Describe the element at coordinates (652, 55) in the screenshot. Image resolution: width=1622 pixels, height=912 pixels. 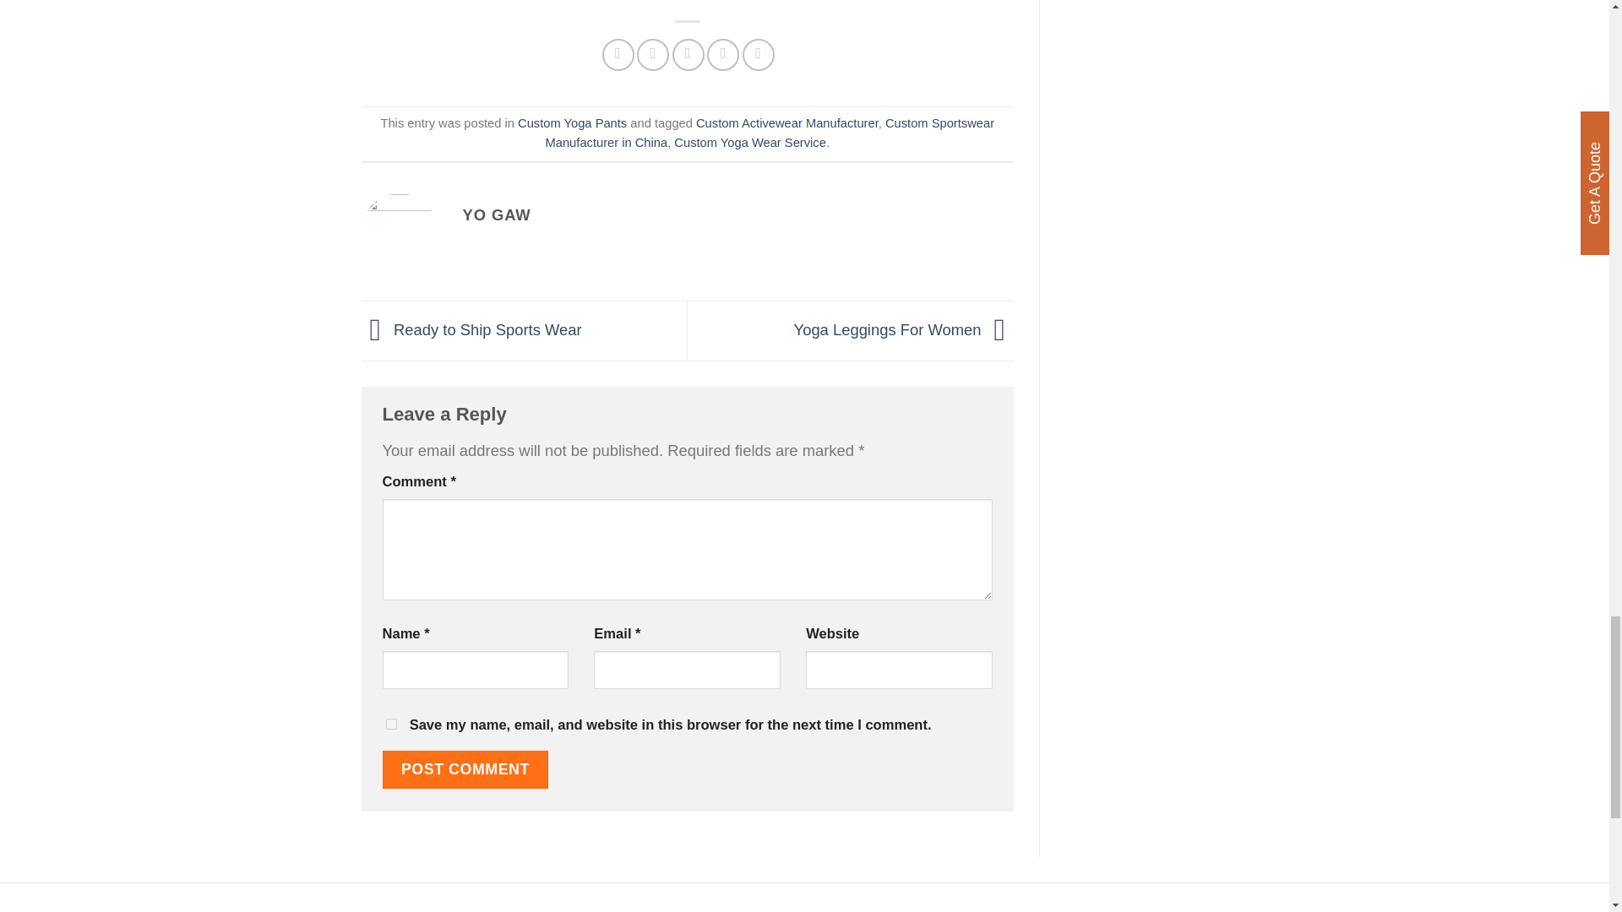
I see `Share on Twitter` at that location.